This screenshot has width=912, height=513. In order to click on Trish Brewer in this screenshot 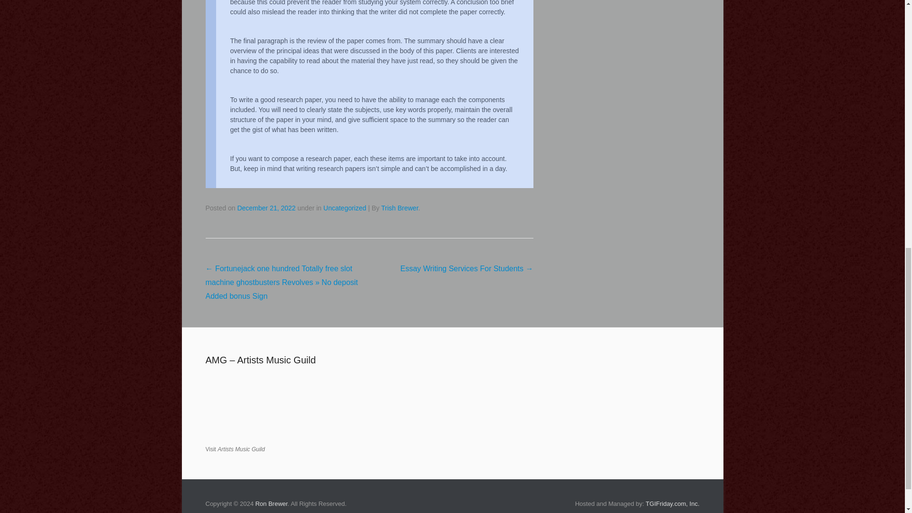, I will do `click(399, 208)`.